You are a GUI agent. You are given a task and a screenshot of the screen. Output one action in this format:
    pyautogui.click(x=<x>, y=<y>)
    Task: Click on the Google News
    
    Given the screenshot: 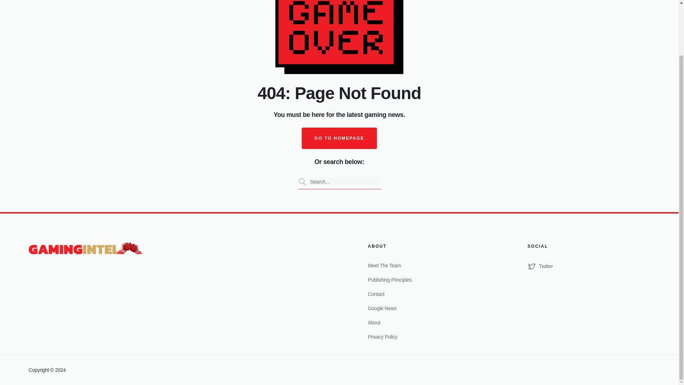 What is the action you would take?
    pyautogui.click(x=429, y=308)
    